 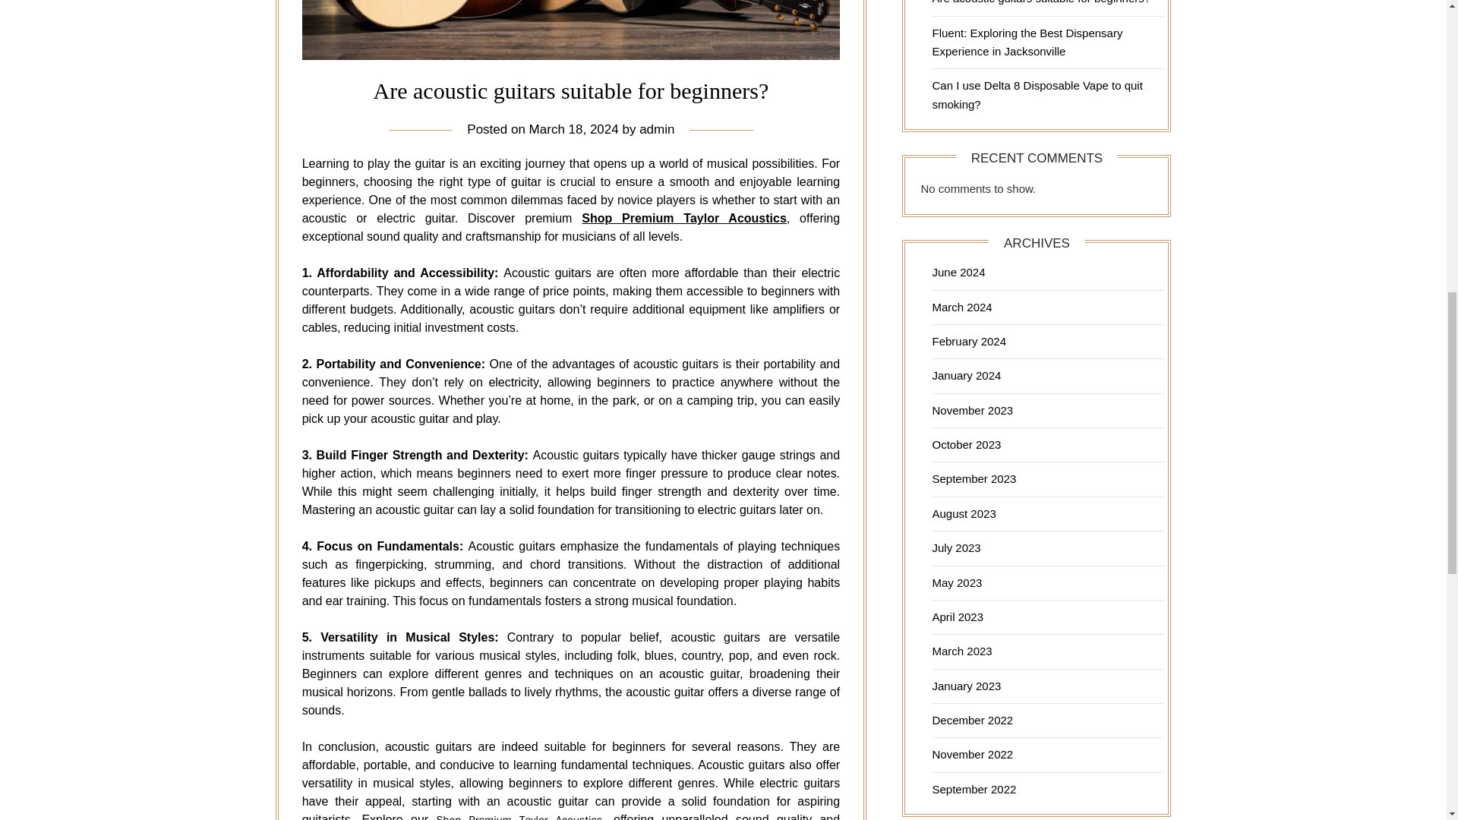 What do you see at coordinates (963, 513) in the screenshot?
I see `August 2023` at bounding box center [963, 513].